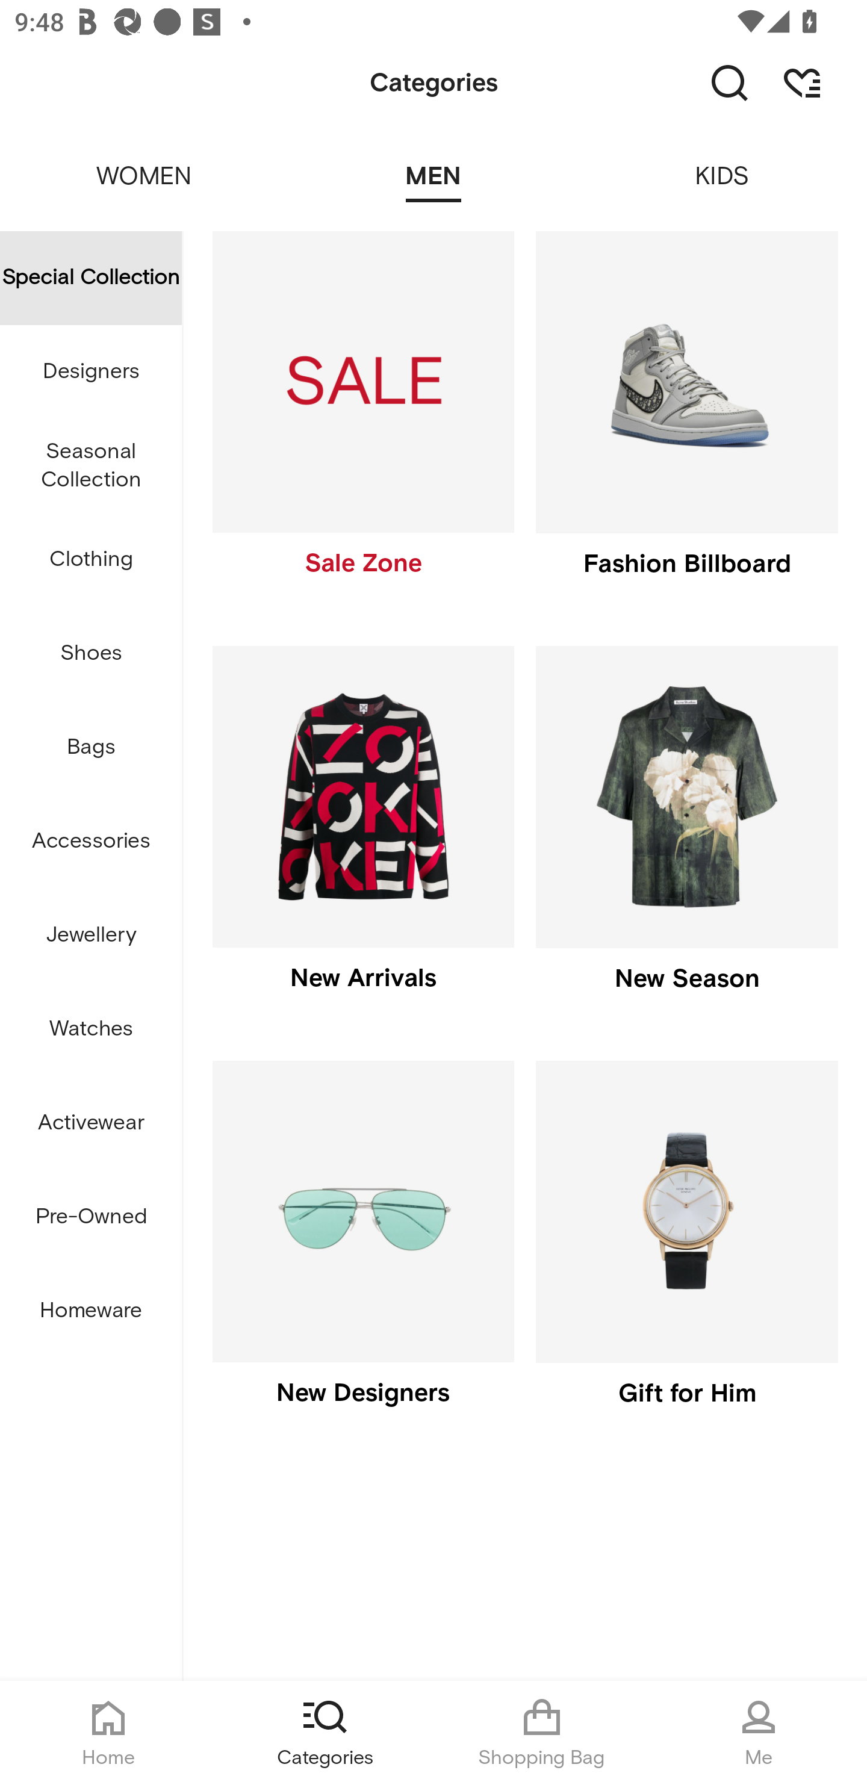 This screenshot has width=867, height=1782. I want to click on Home, so click(108, 1731).